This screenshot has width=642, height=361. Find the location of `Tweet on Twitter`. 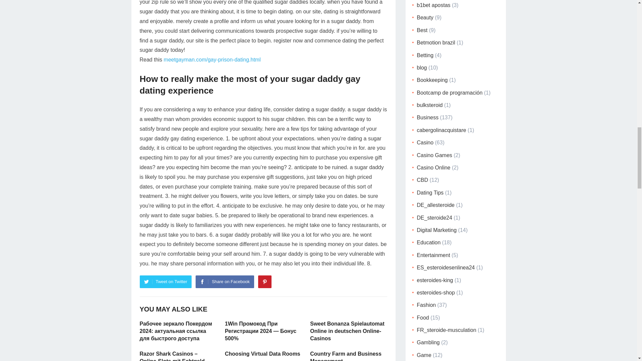

Tweet on Twitter is located at coordinates (166, 281).